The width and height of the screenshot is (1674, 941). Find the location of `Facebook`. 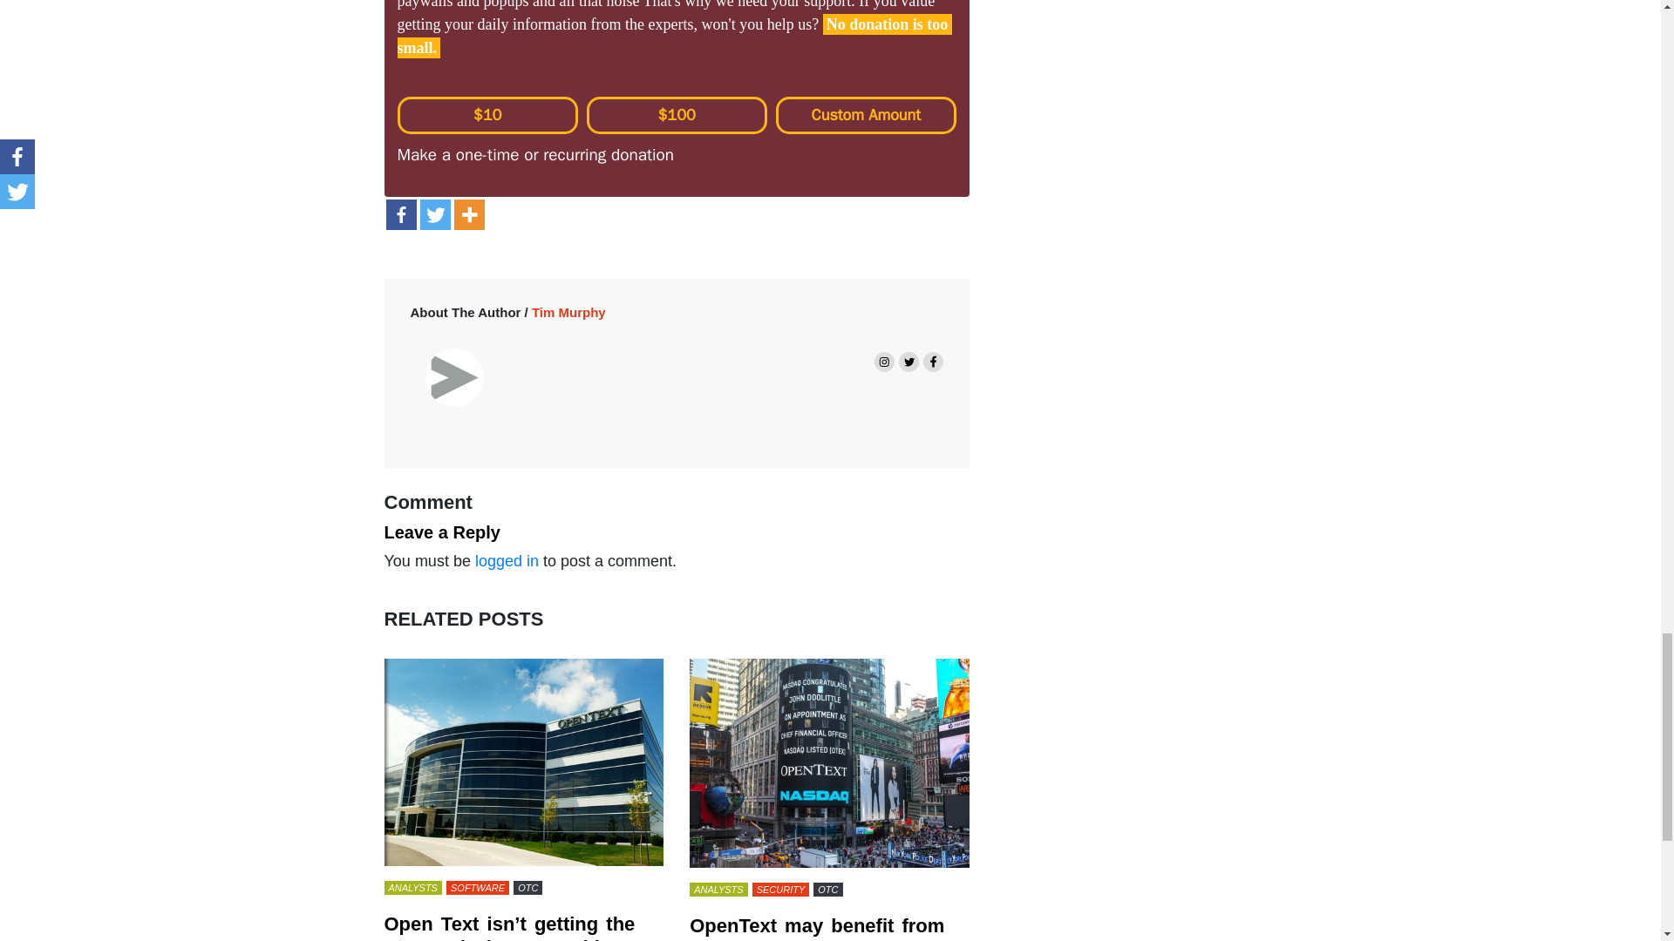

Facebook is located at coordinates (399, 214).